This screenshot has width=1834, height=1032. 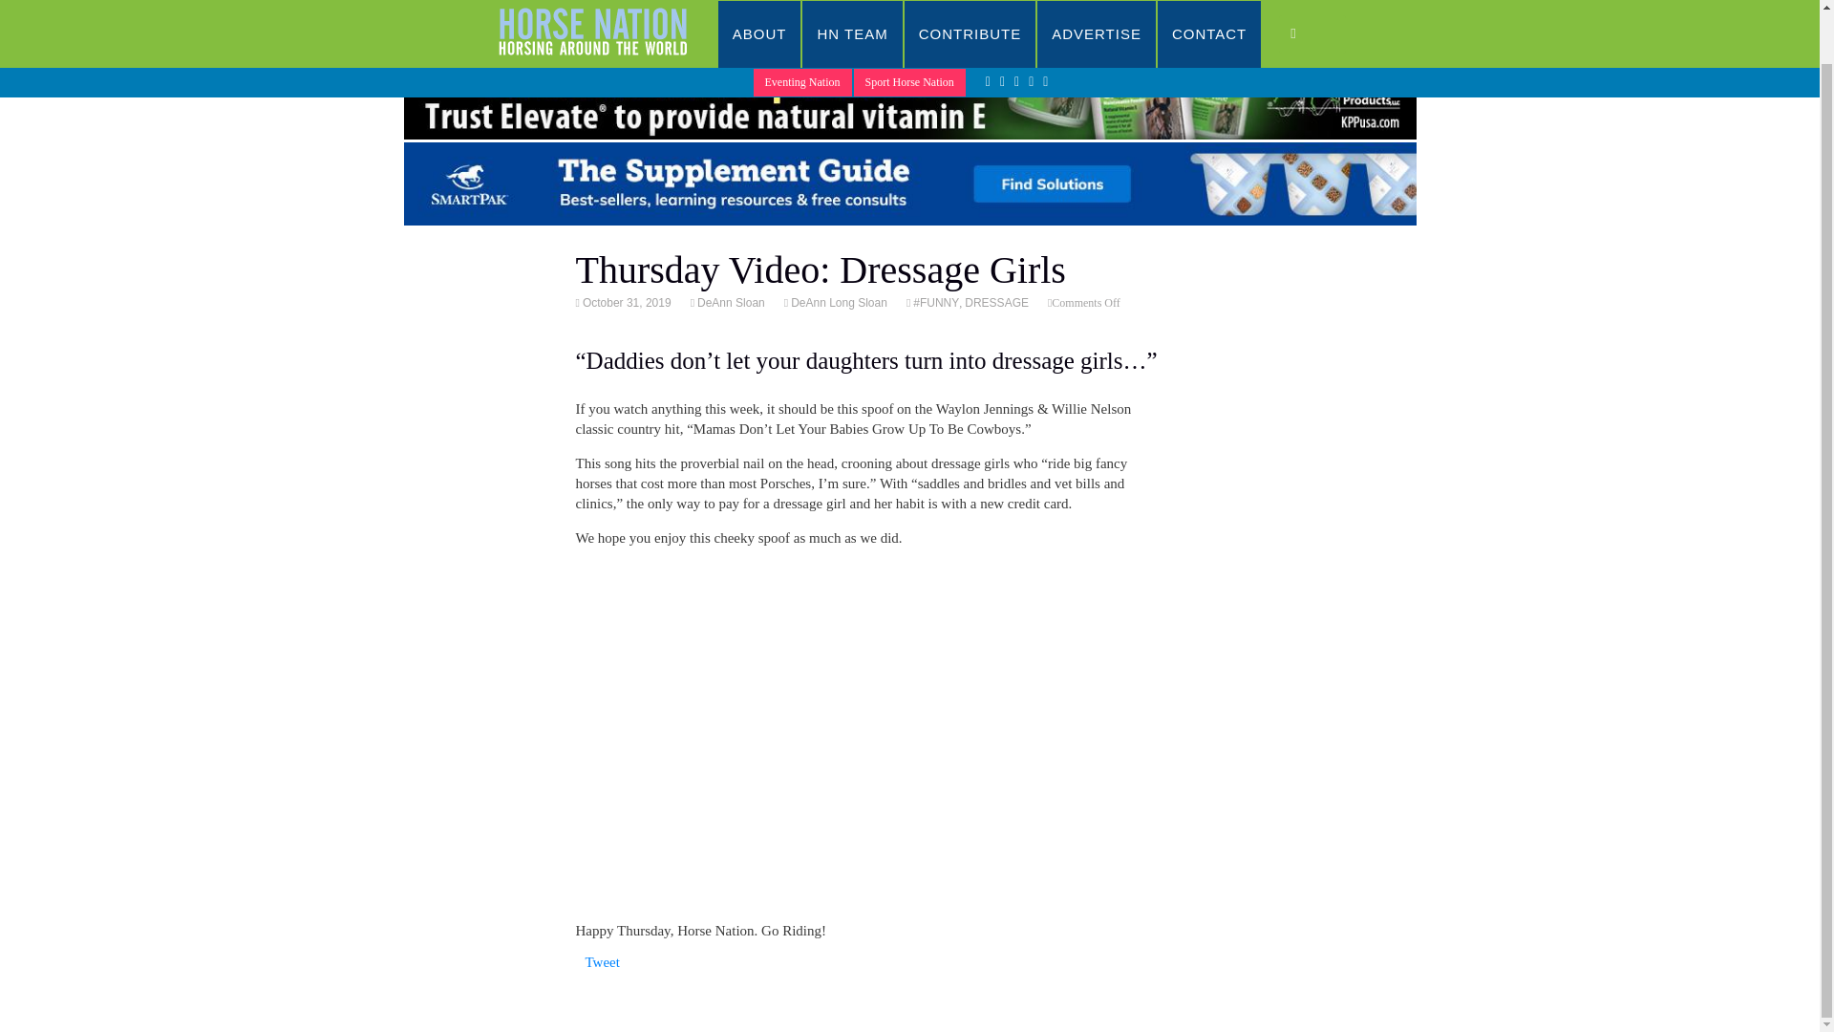 What do you see at coordinates (1097, 8) in the screenshot?
I see `ADVERTISE` at bounding box center [1097, 8].